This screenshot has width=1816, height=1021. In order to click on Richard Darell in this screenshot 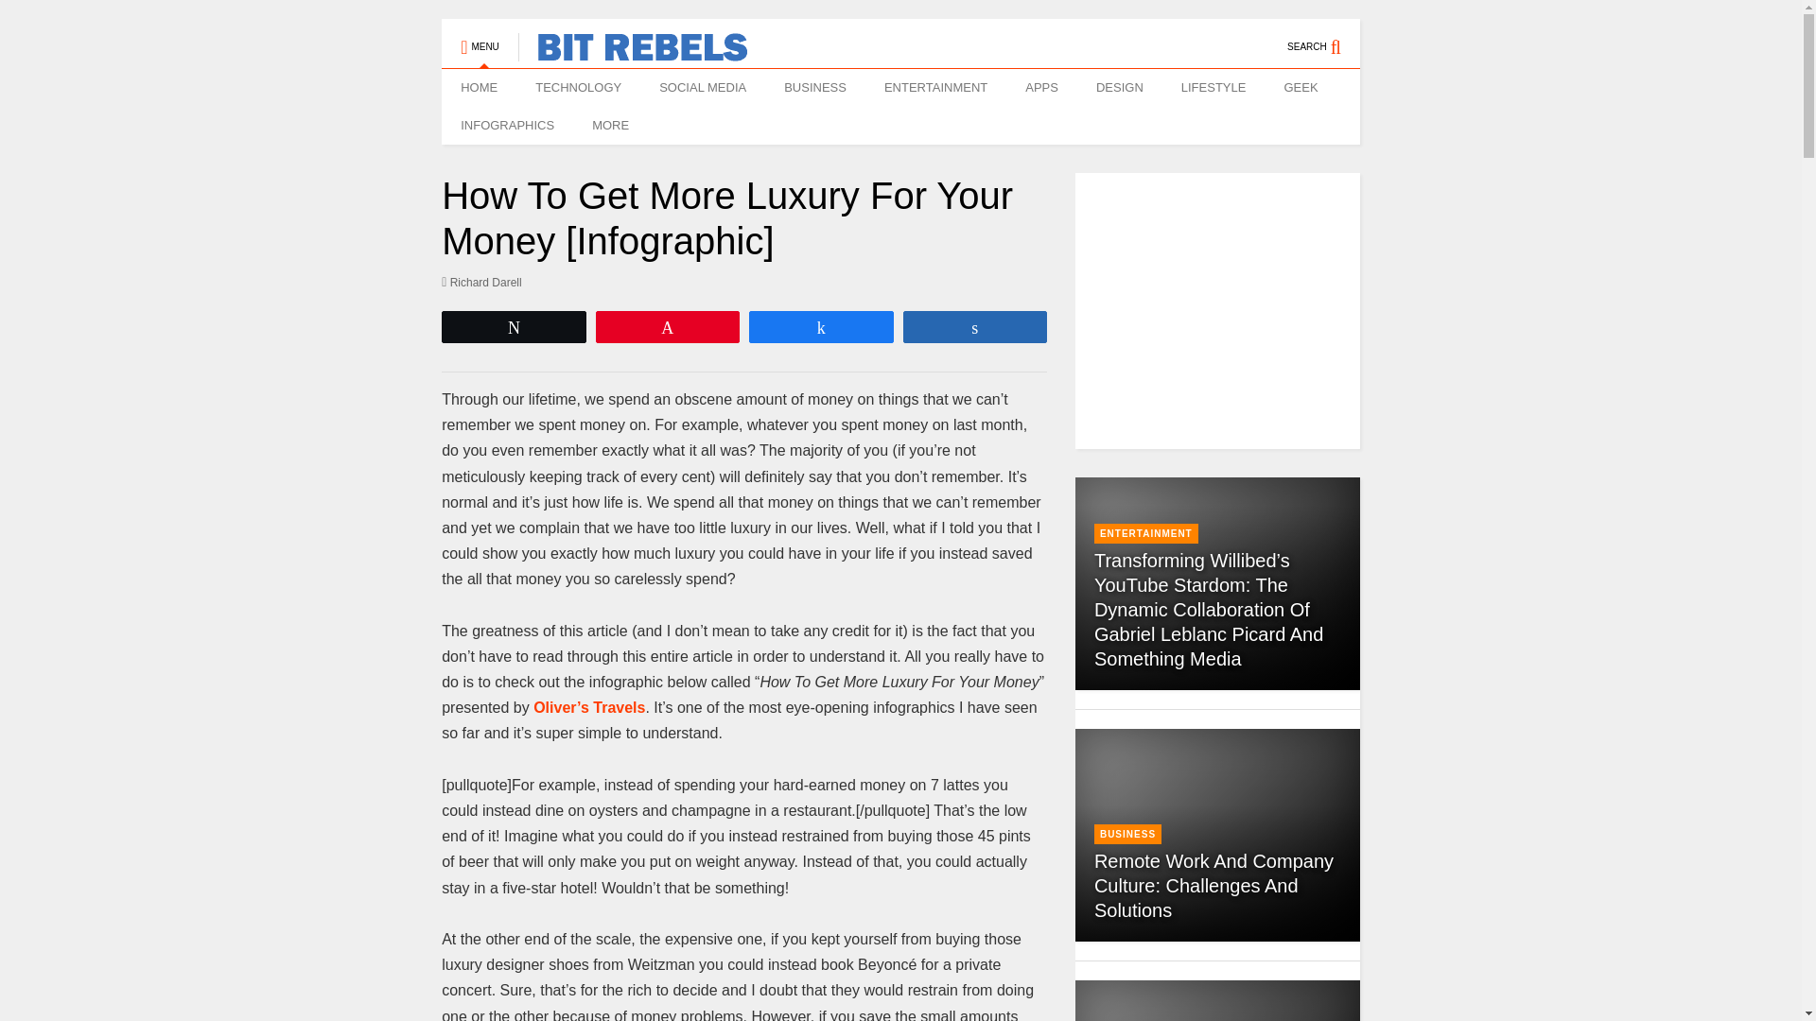, I will do `click(481, 282)`.